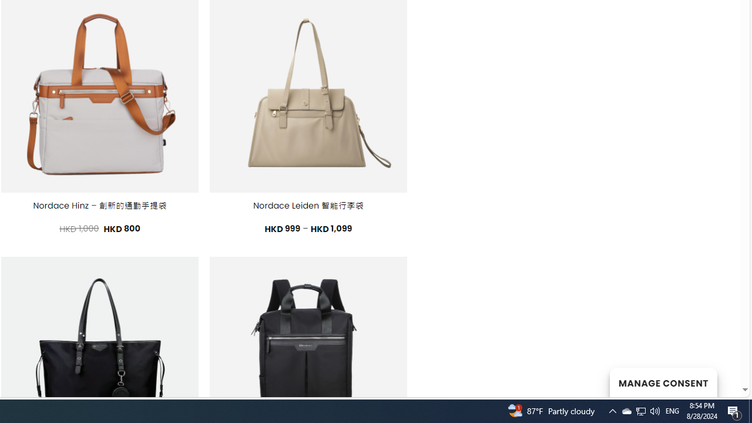 The width and height of the screenshot is (752, 423). Describe the element at coordinates (663, 382) in the screenshot. I see `MANAGE CONSENT` at that location.